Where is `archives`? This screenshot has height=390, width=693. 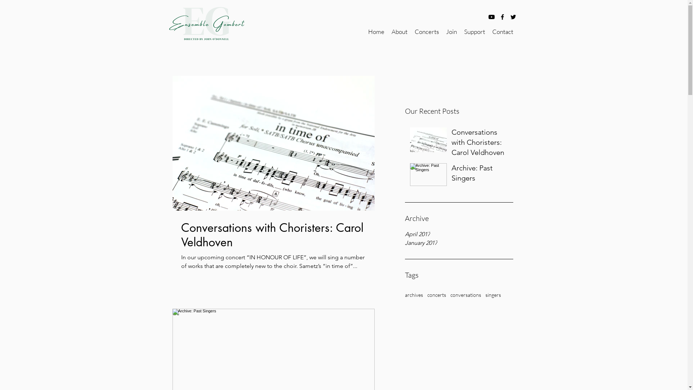 archives is located at coordinates (414, 295).